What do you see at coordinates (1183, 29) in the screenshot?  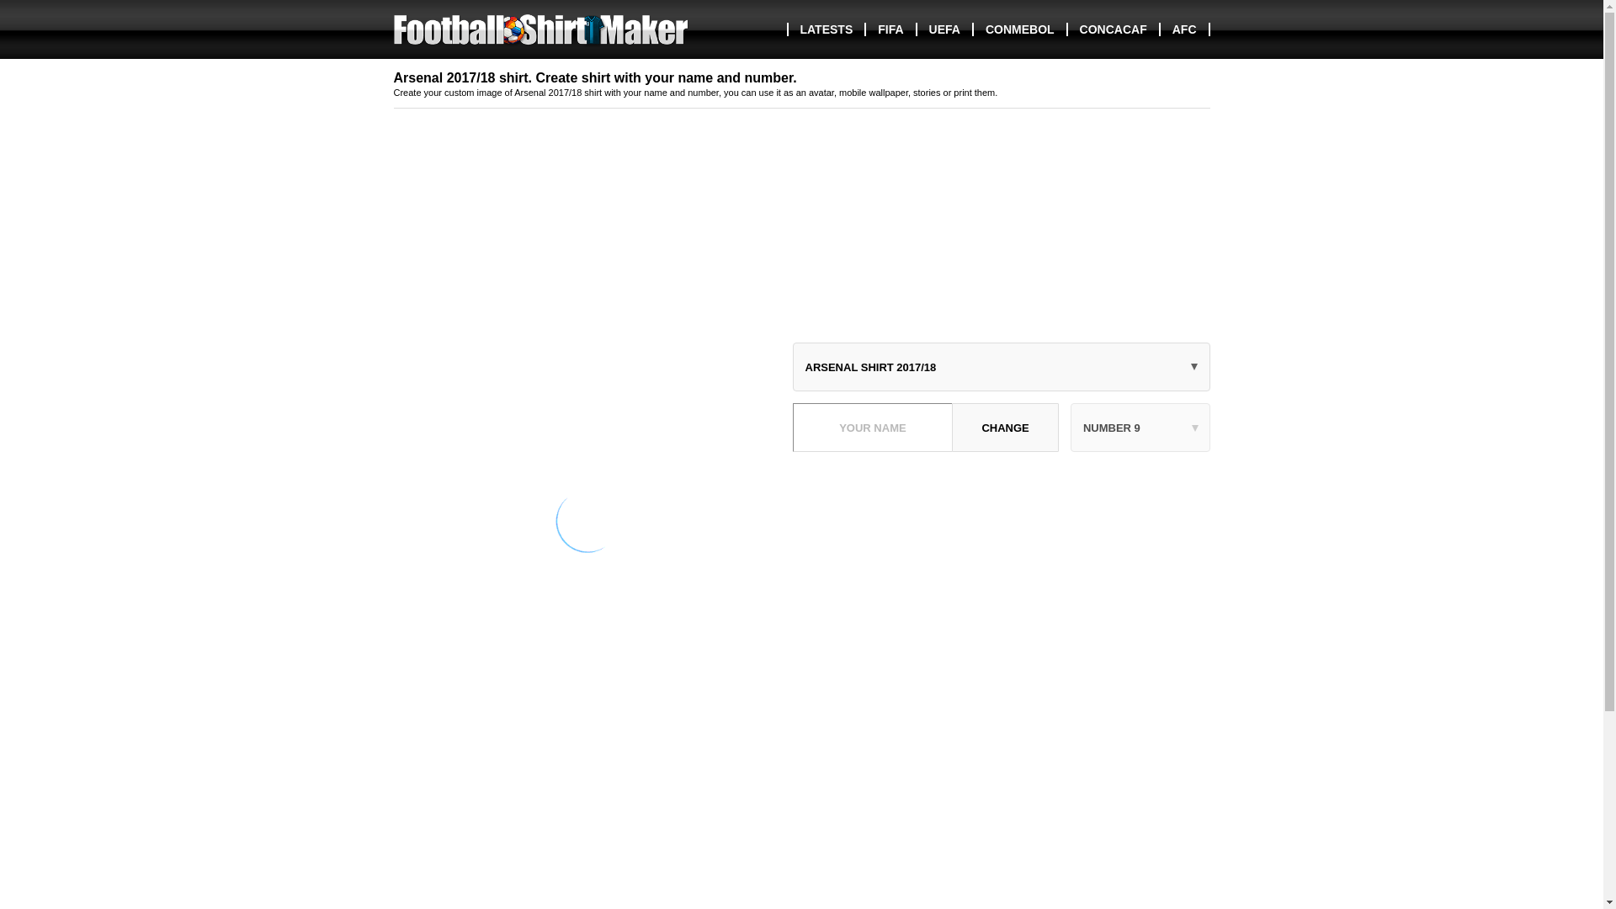 I see `AFC` at bounding box center [1183, 29].